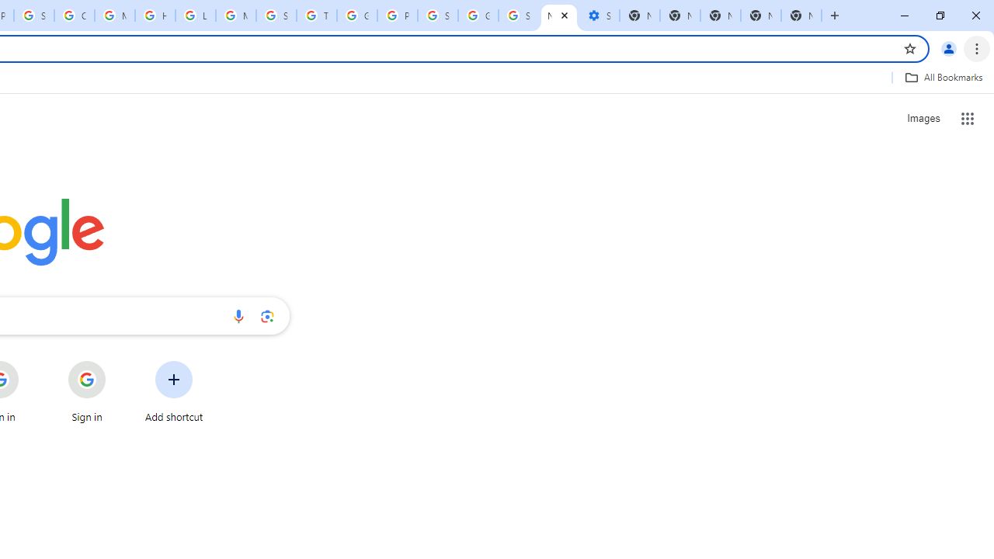  I want to click on Google Ads - Sign in, so click(357, 16).